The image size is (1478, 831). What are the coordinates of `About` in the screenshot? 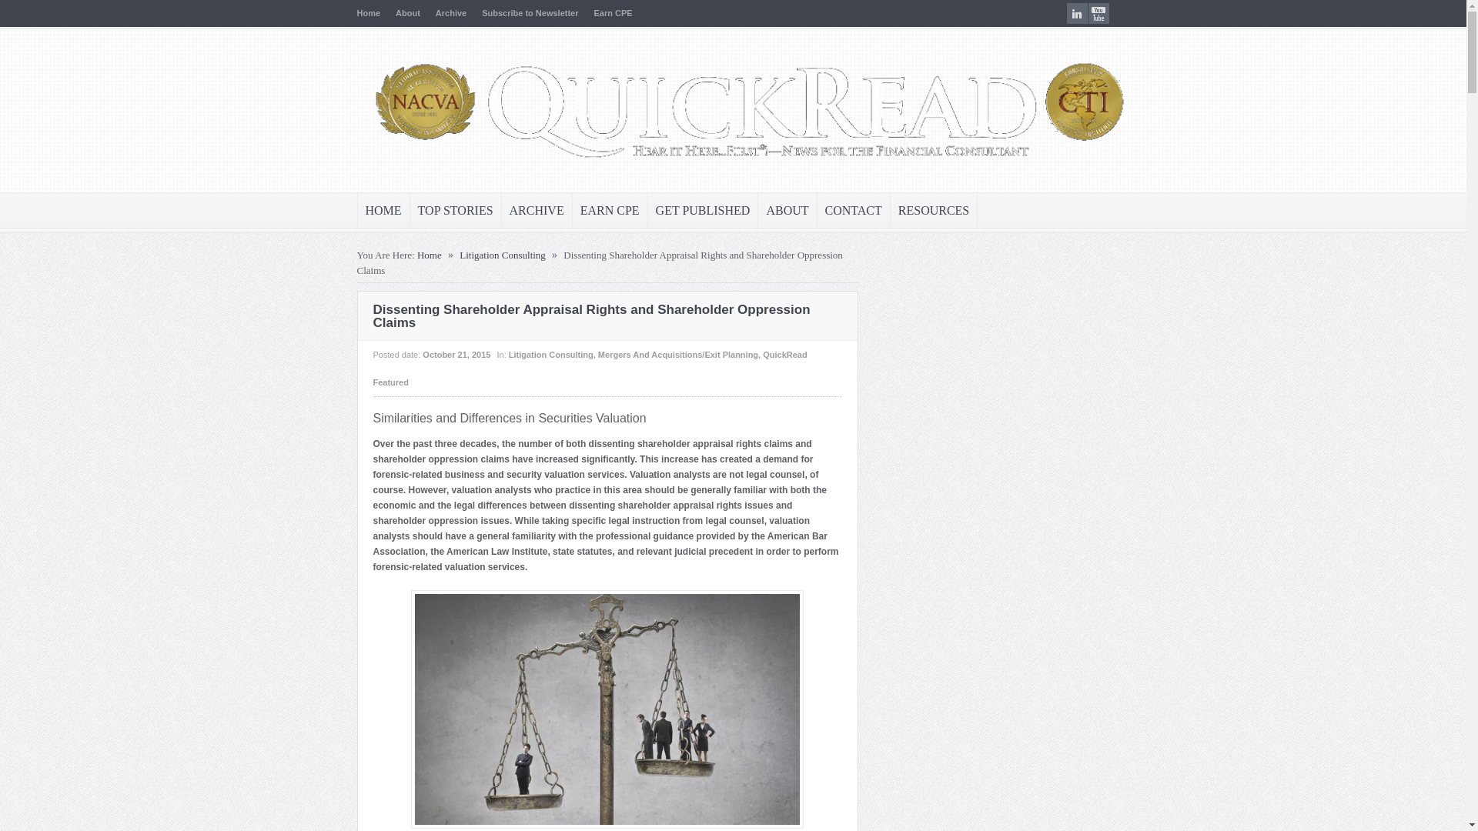 It's located at (408, 12).